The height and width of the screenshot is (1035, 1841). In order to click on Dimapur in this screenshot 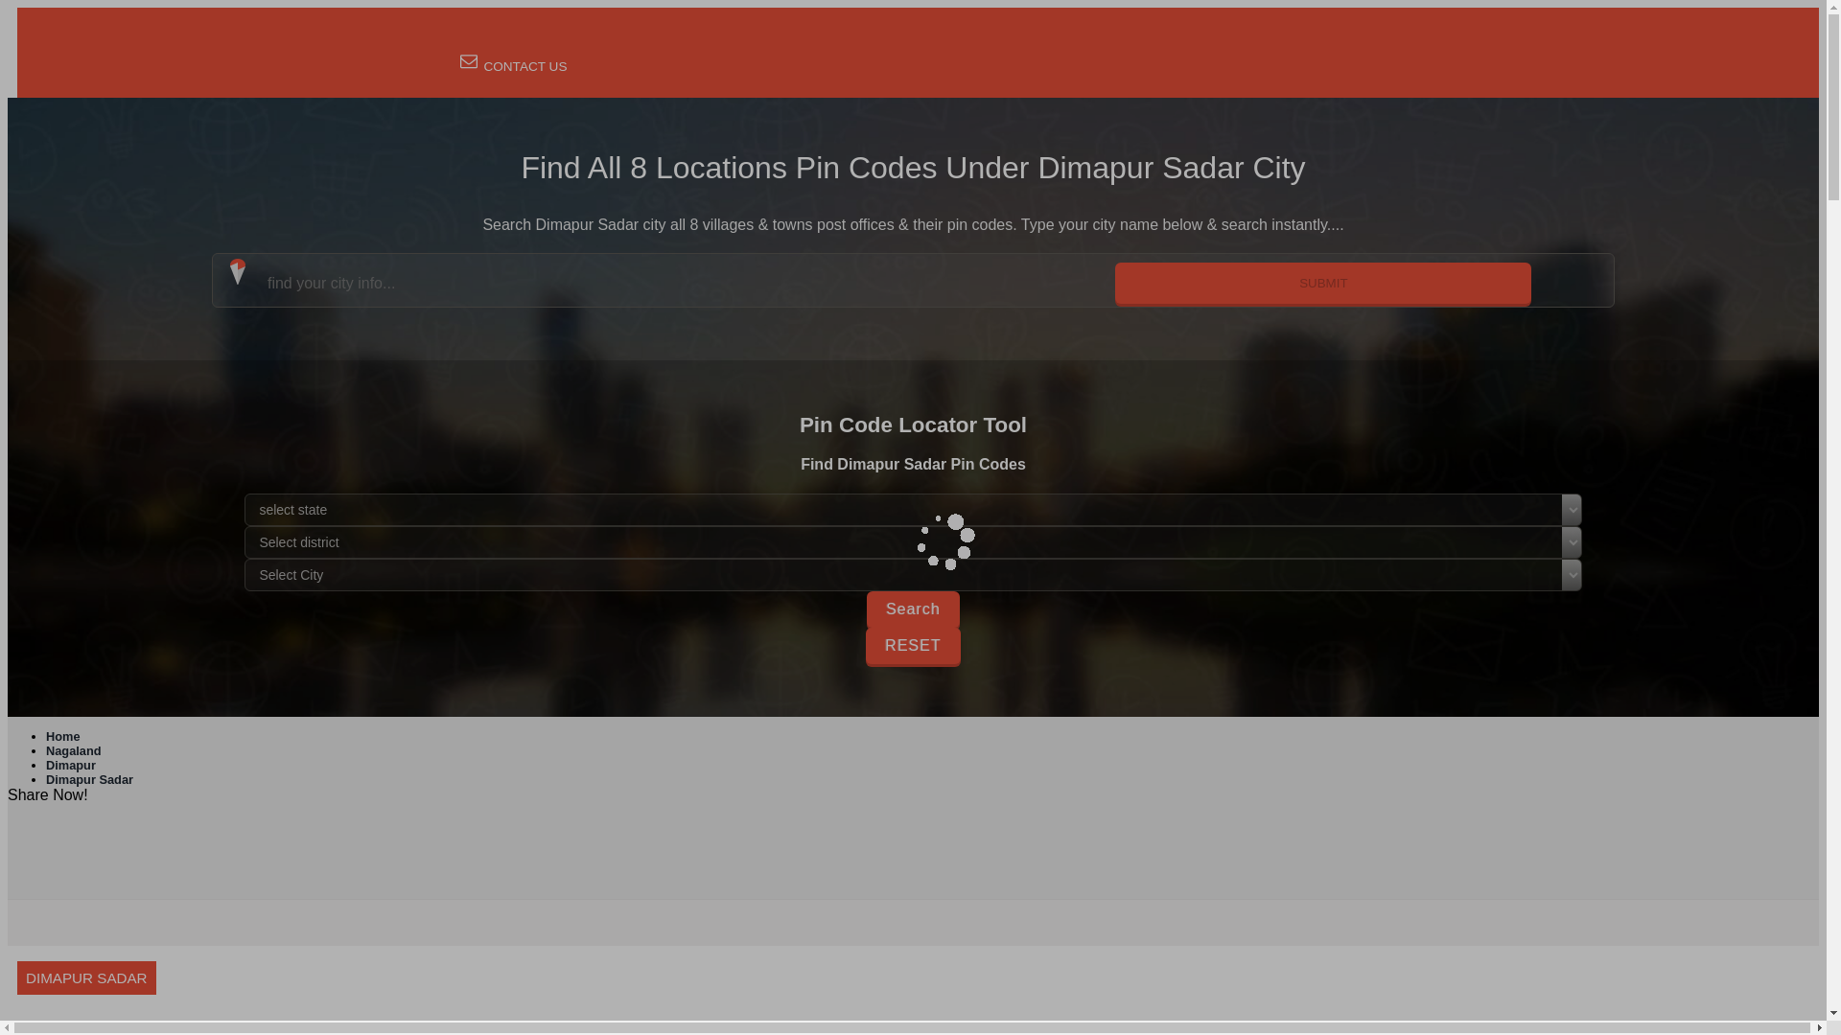, I will do `click(71, 765)`.